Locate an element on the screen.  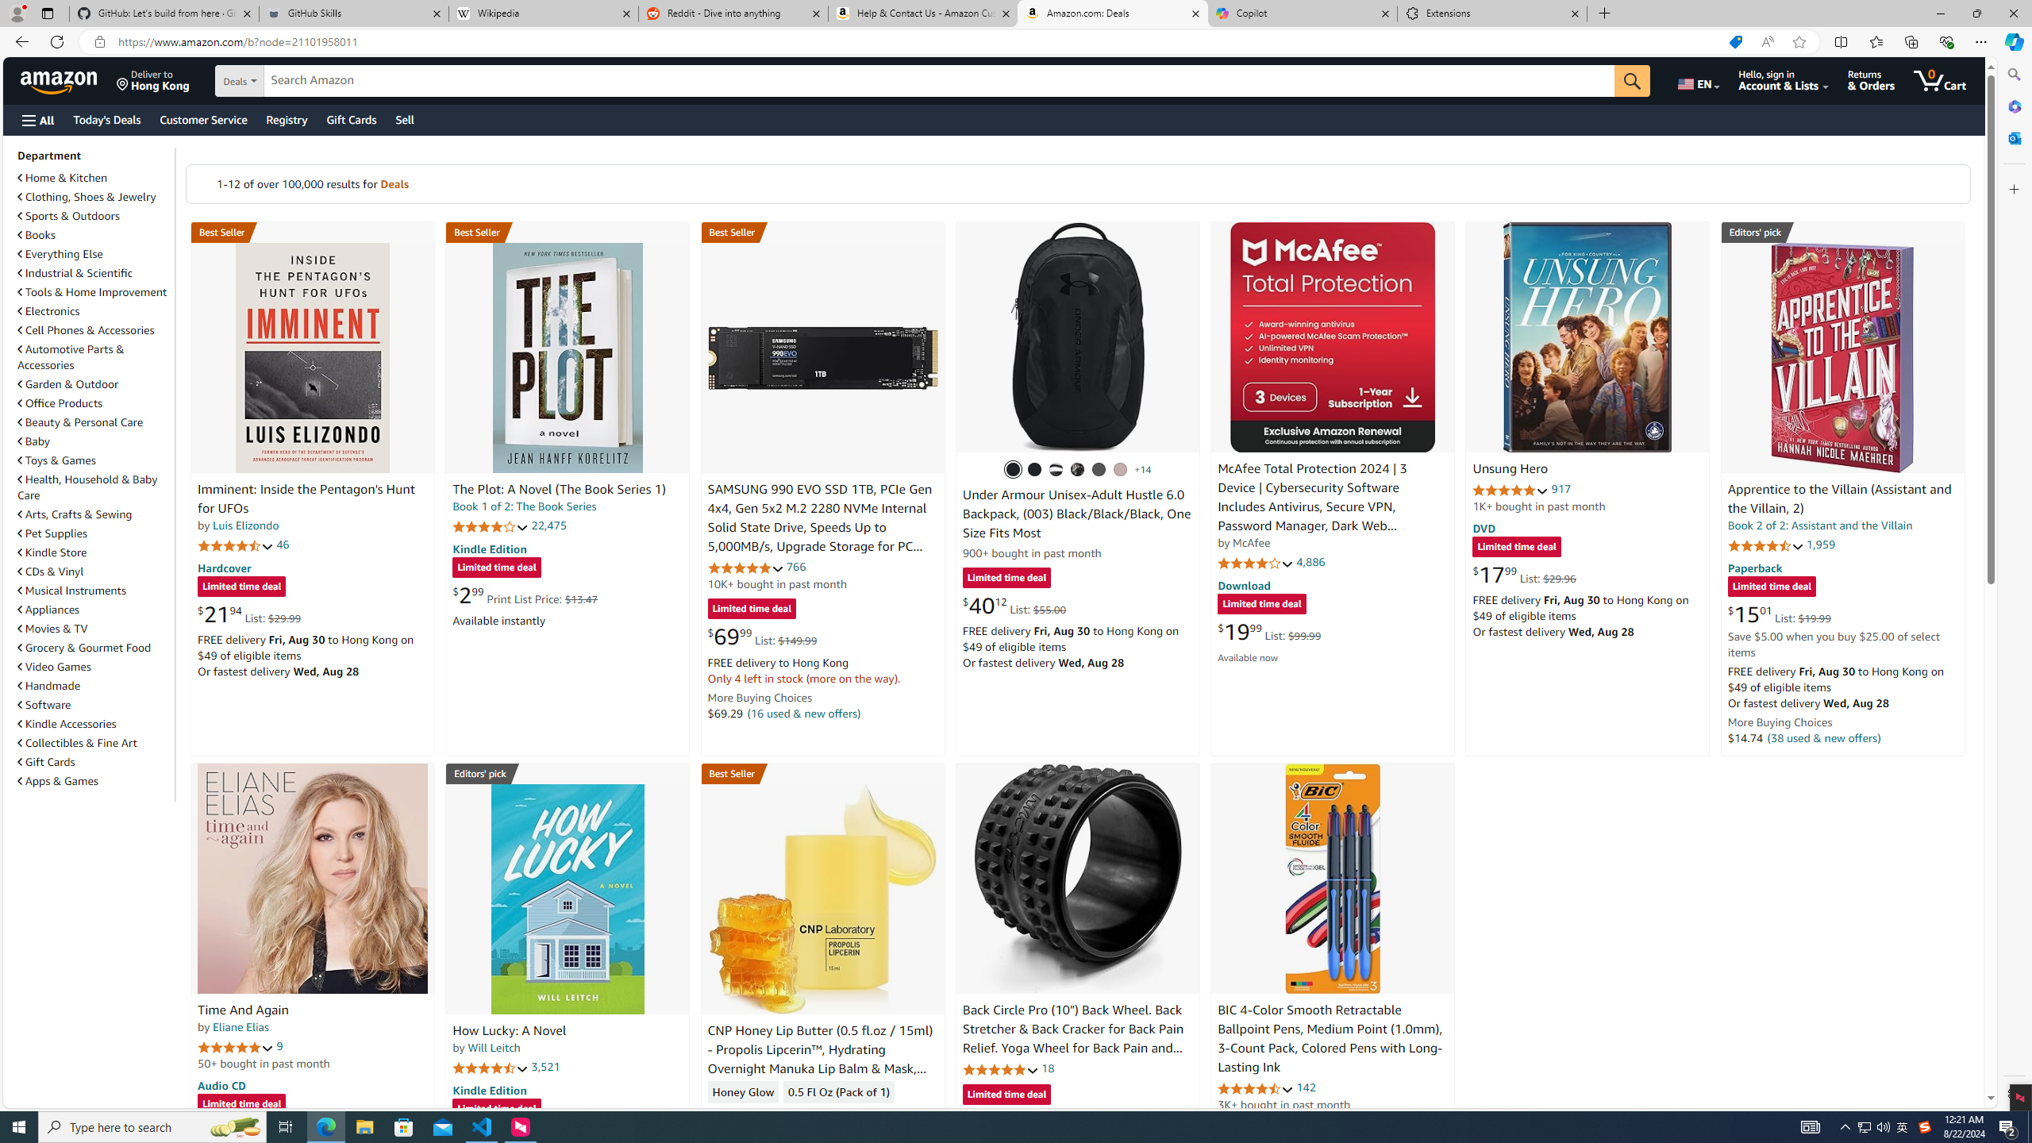
Electronics is located at coordinates (48, 311).